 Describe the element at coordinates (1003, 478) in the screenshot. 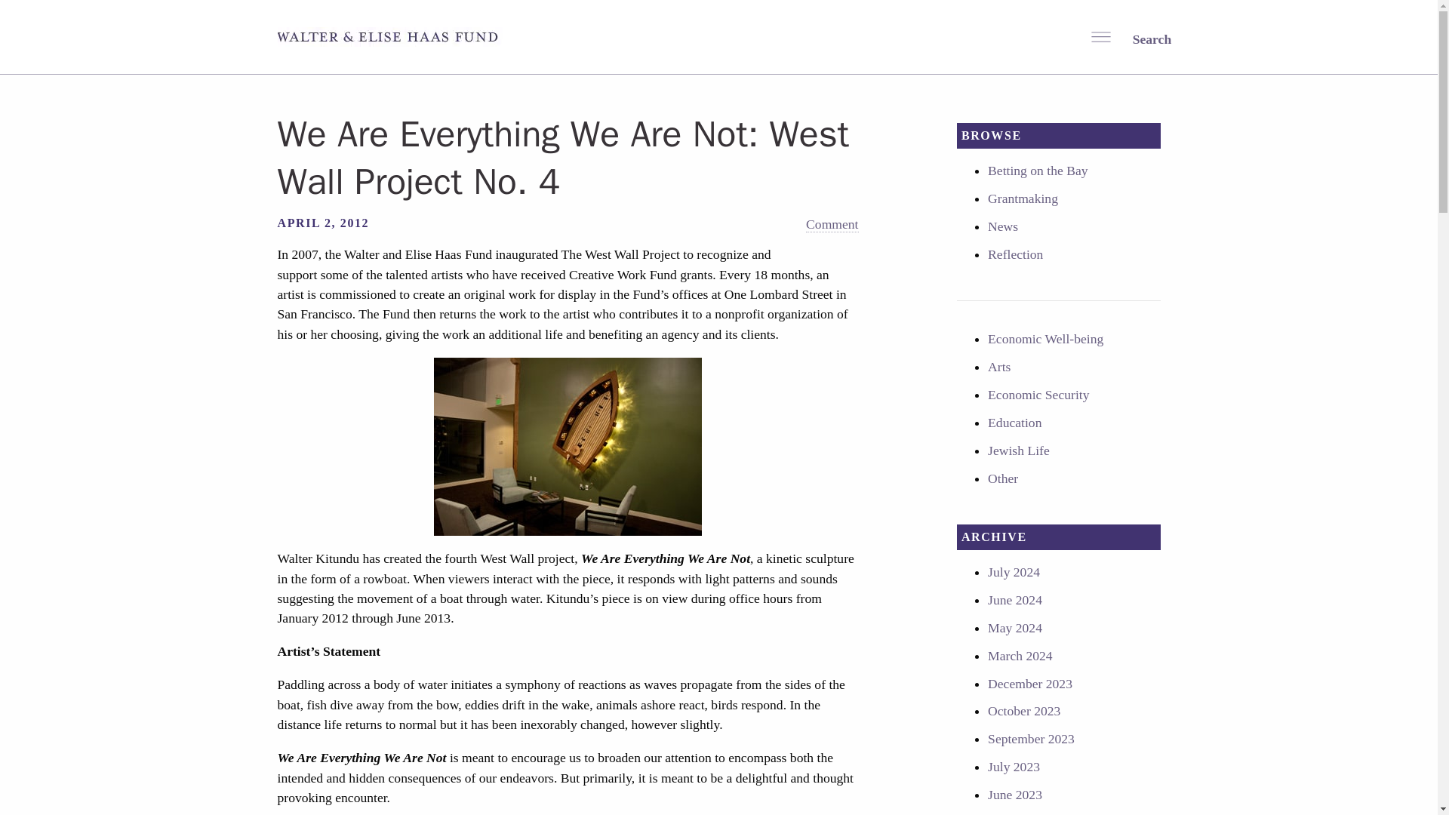

I see `Other` at that location.